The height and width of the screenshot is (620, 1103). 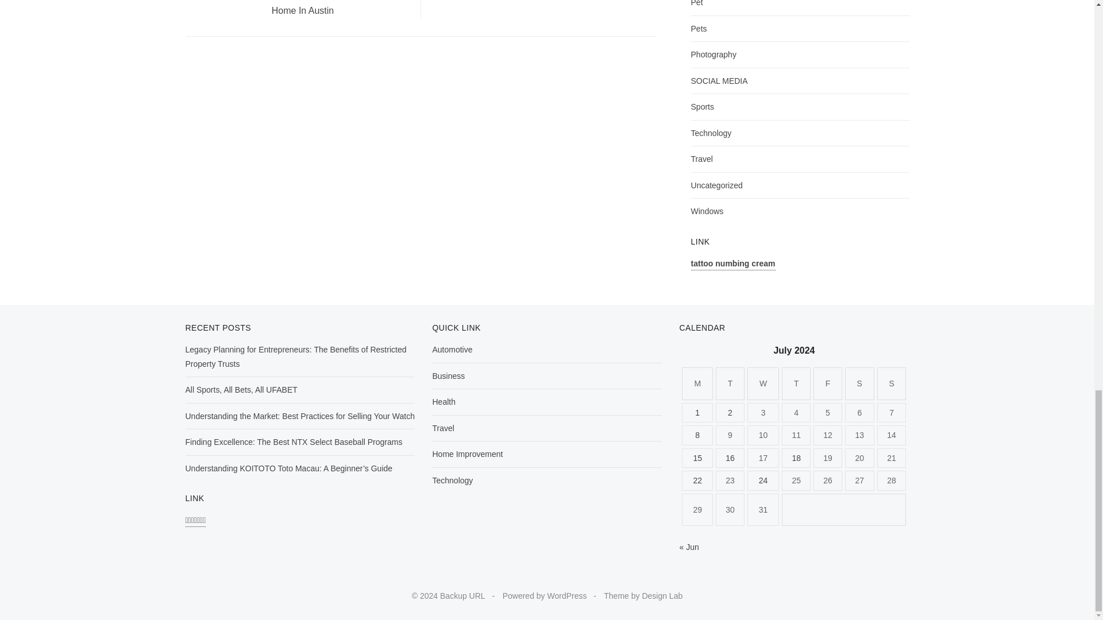 I want to click on Wednesday, so click(x=763, y=383).